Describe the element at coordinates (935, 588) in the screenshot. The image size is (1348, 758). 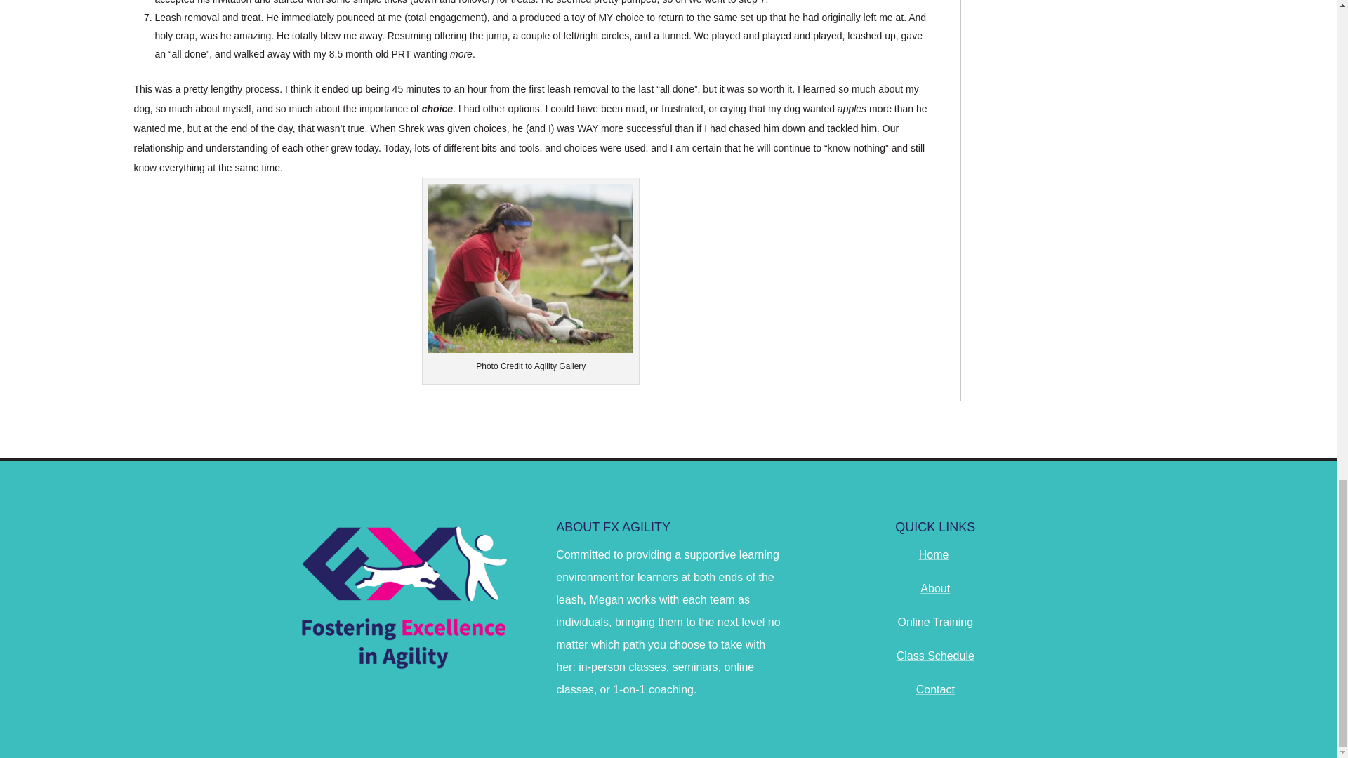
I see `About` at that location.